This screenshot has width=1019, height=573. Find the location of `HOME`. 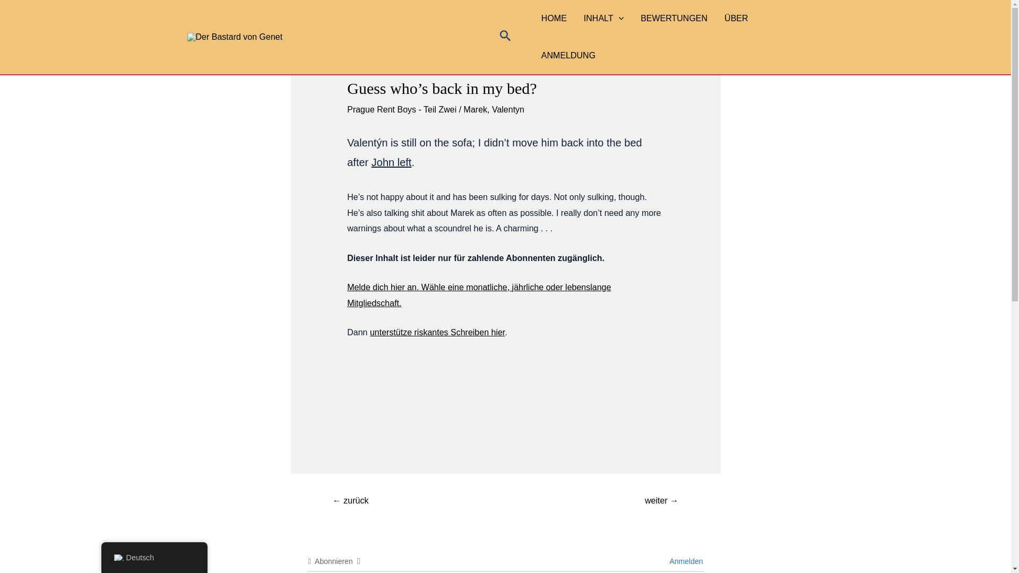

HOME is located at coordinates (554, 19).